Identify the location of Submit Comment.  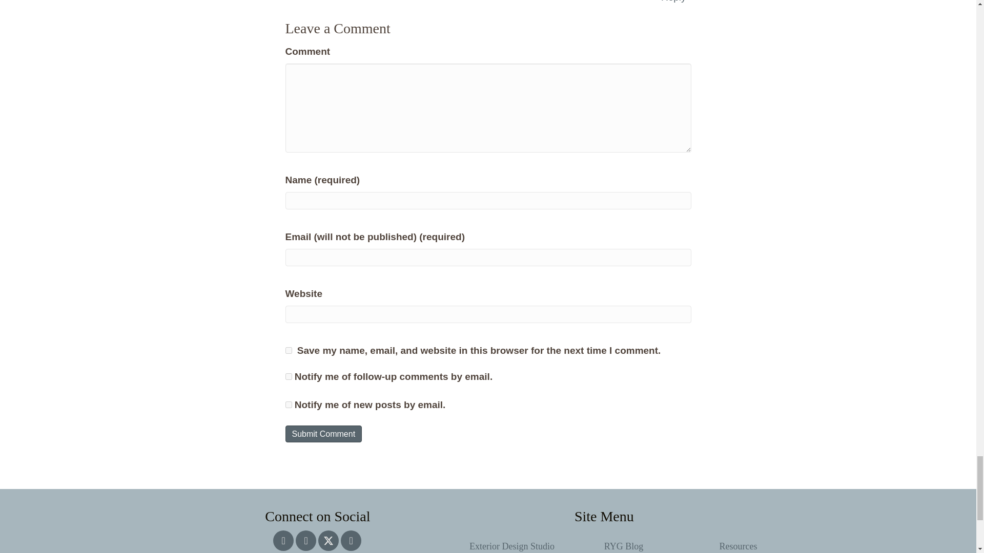
(323, 434).